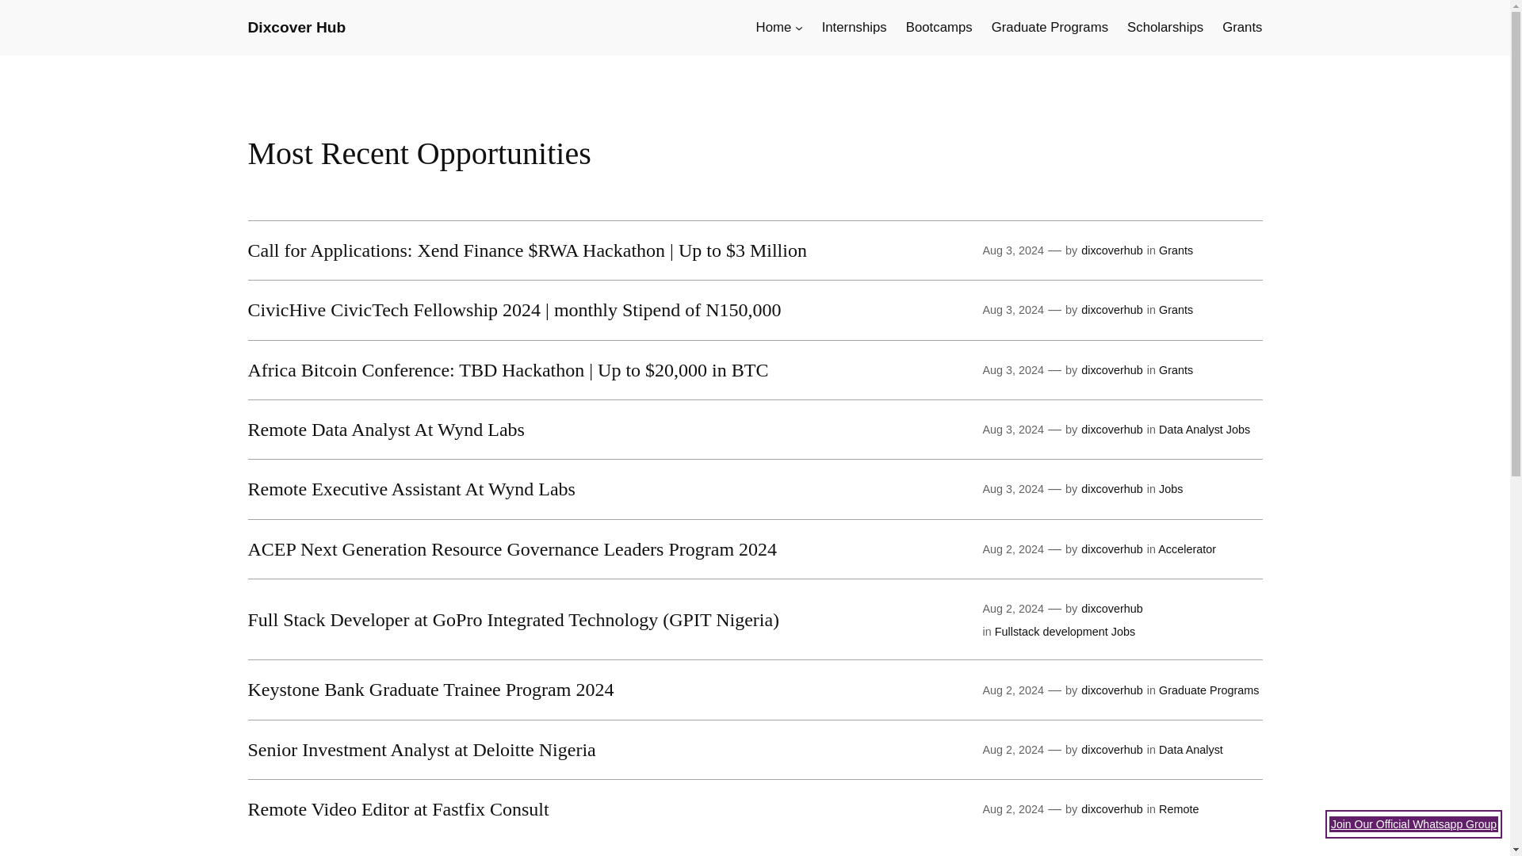 This screenshot has width=1522, height=856. I want to click on Join Our Official Whatsapp Group, so click(1413, 824).